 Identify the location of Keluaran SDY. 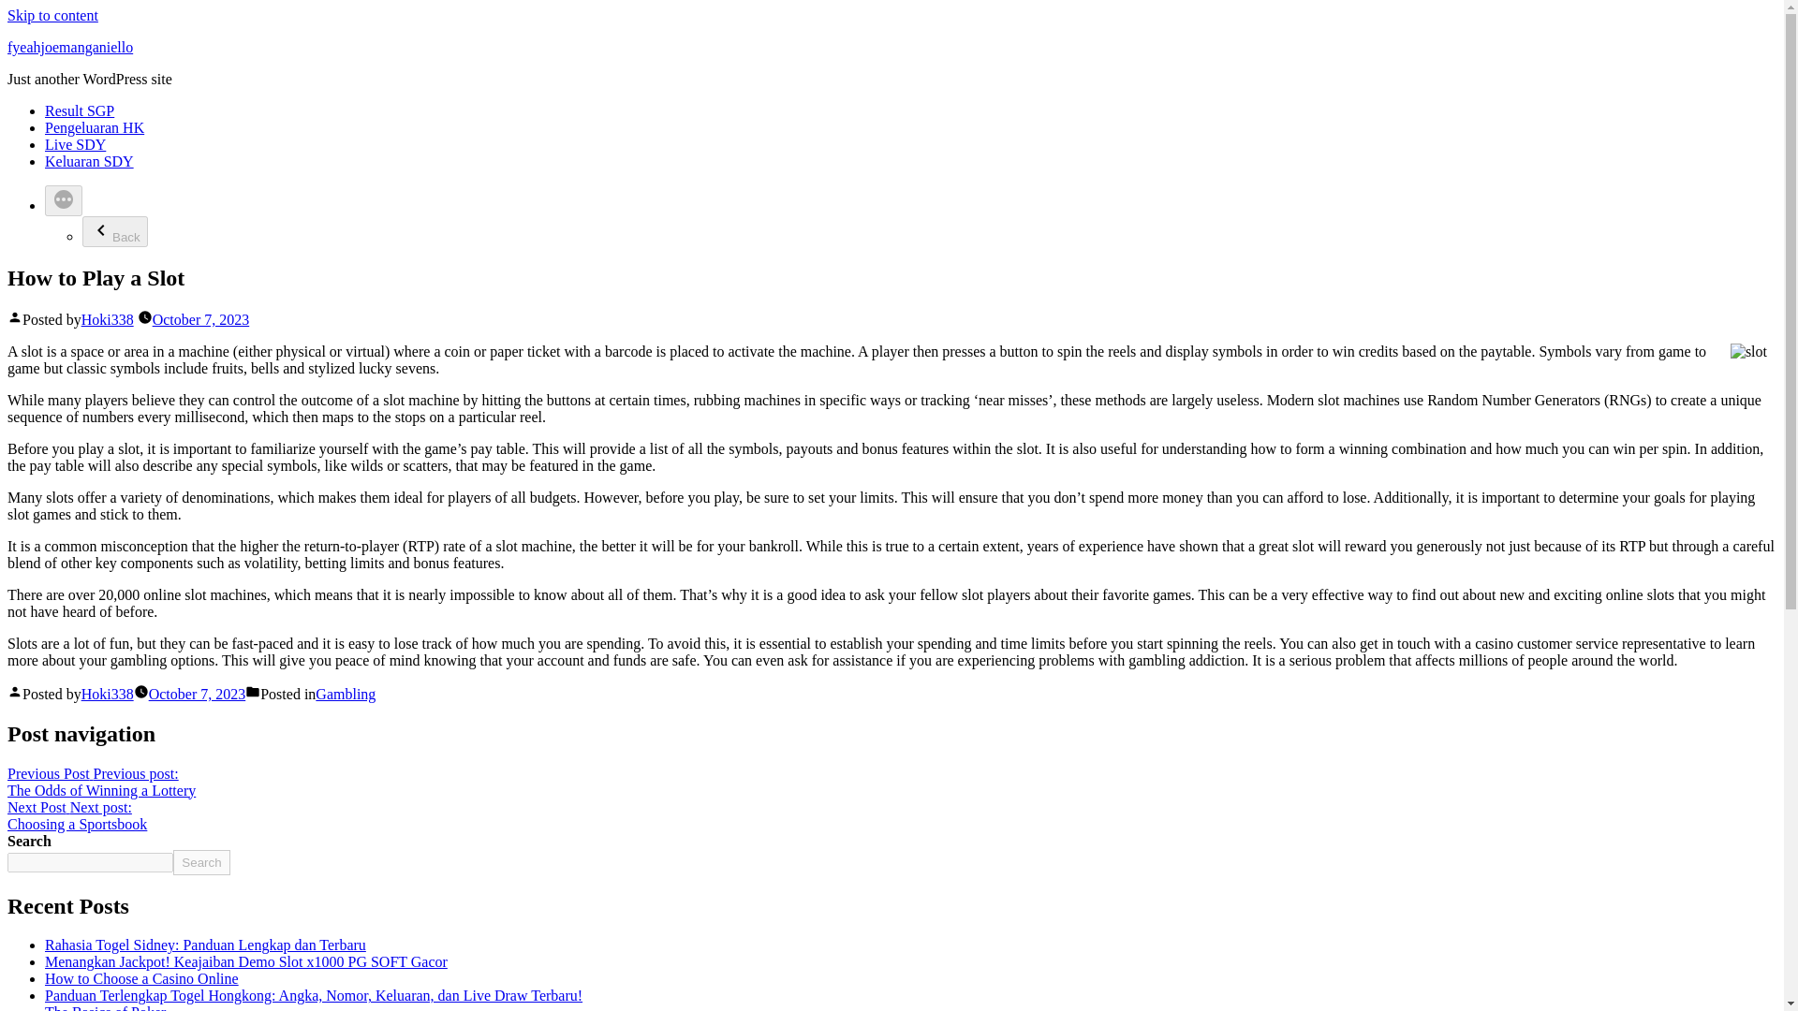
(105, 1007).